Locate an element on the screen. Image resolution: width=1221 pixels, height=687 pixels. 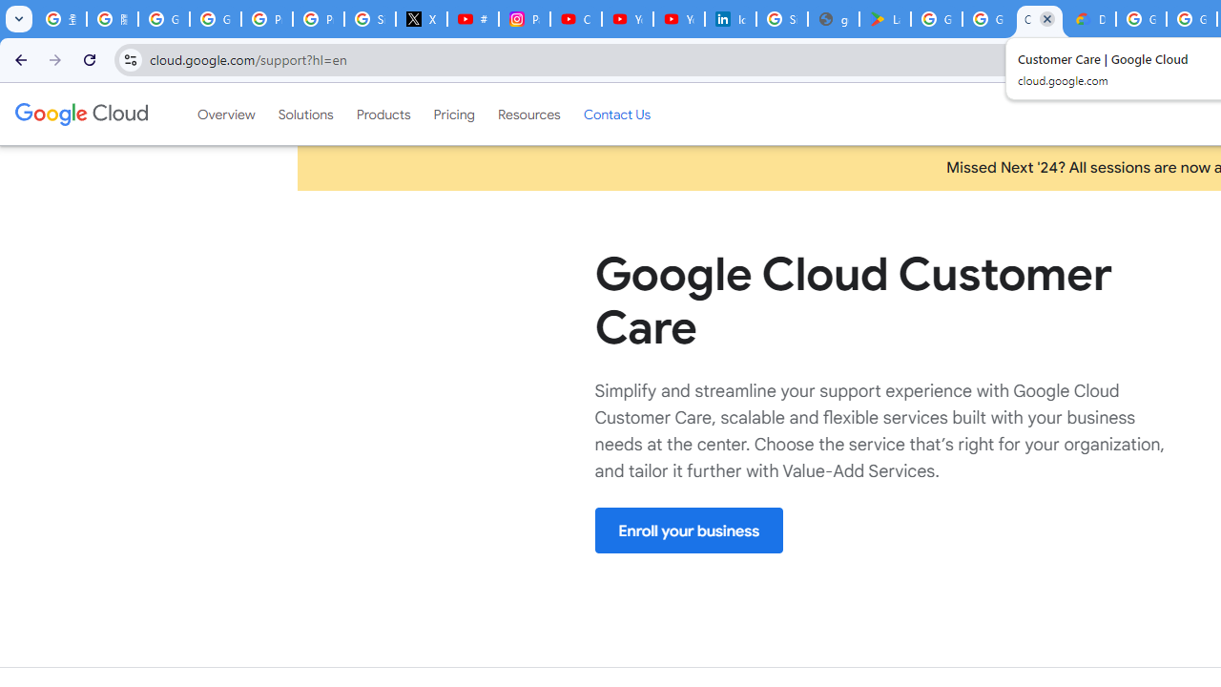
Google Cloud is located at coordinates (80, 114).